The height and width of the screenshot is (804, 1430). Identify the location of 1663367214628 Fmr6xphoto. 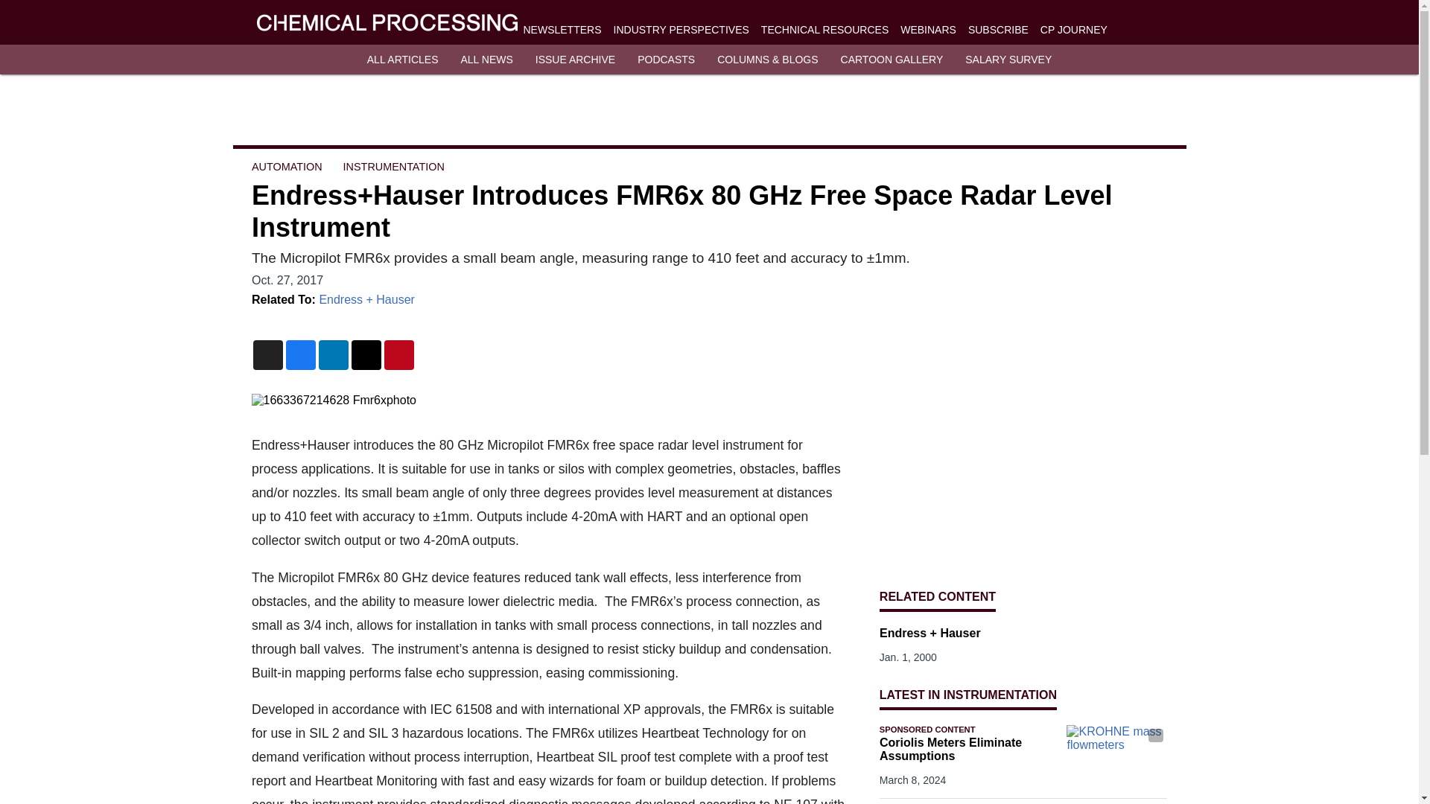
(550, 401).